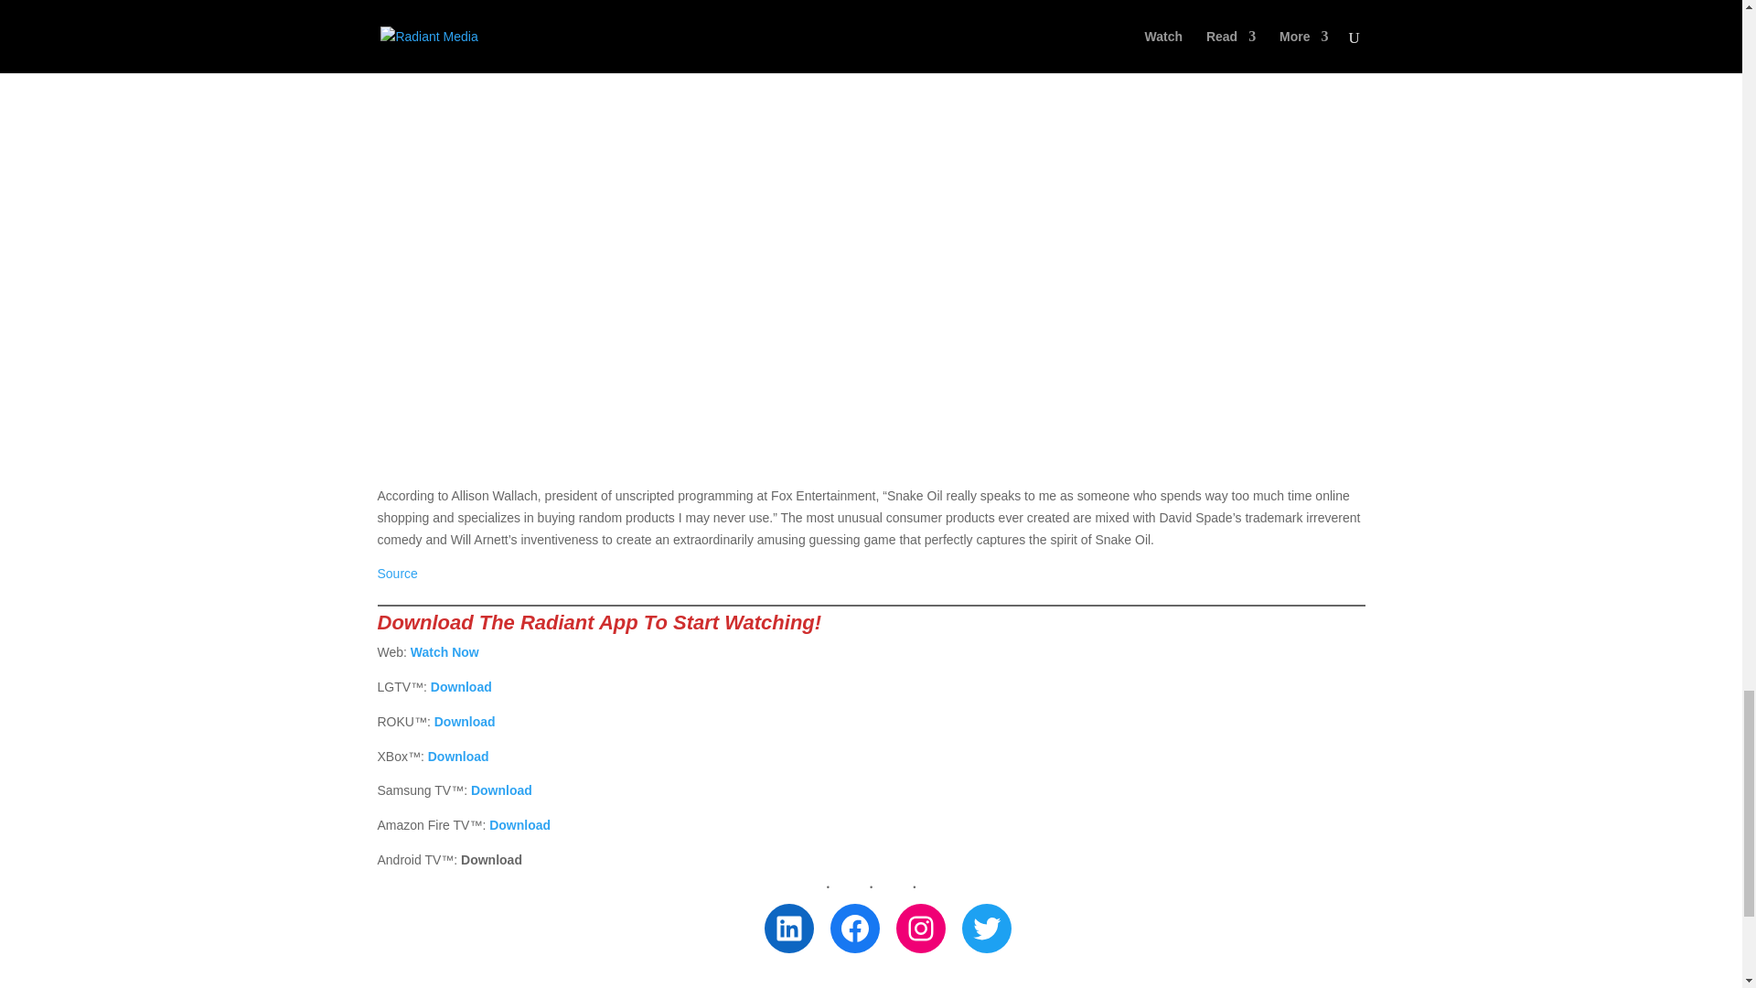 The height and width of the screenshot is (988, 1756). I want to click on Facebook, so click(854, 929).